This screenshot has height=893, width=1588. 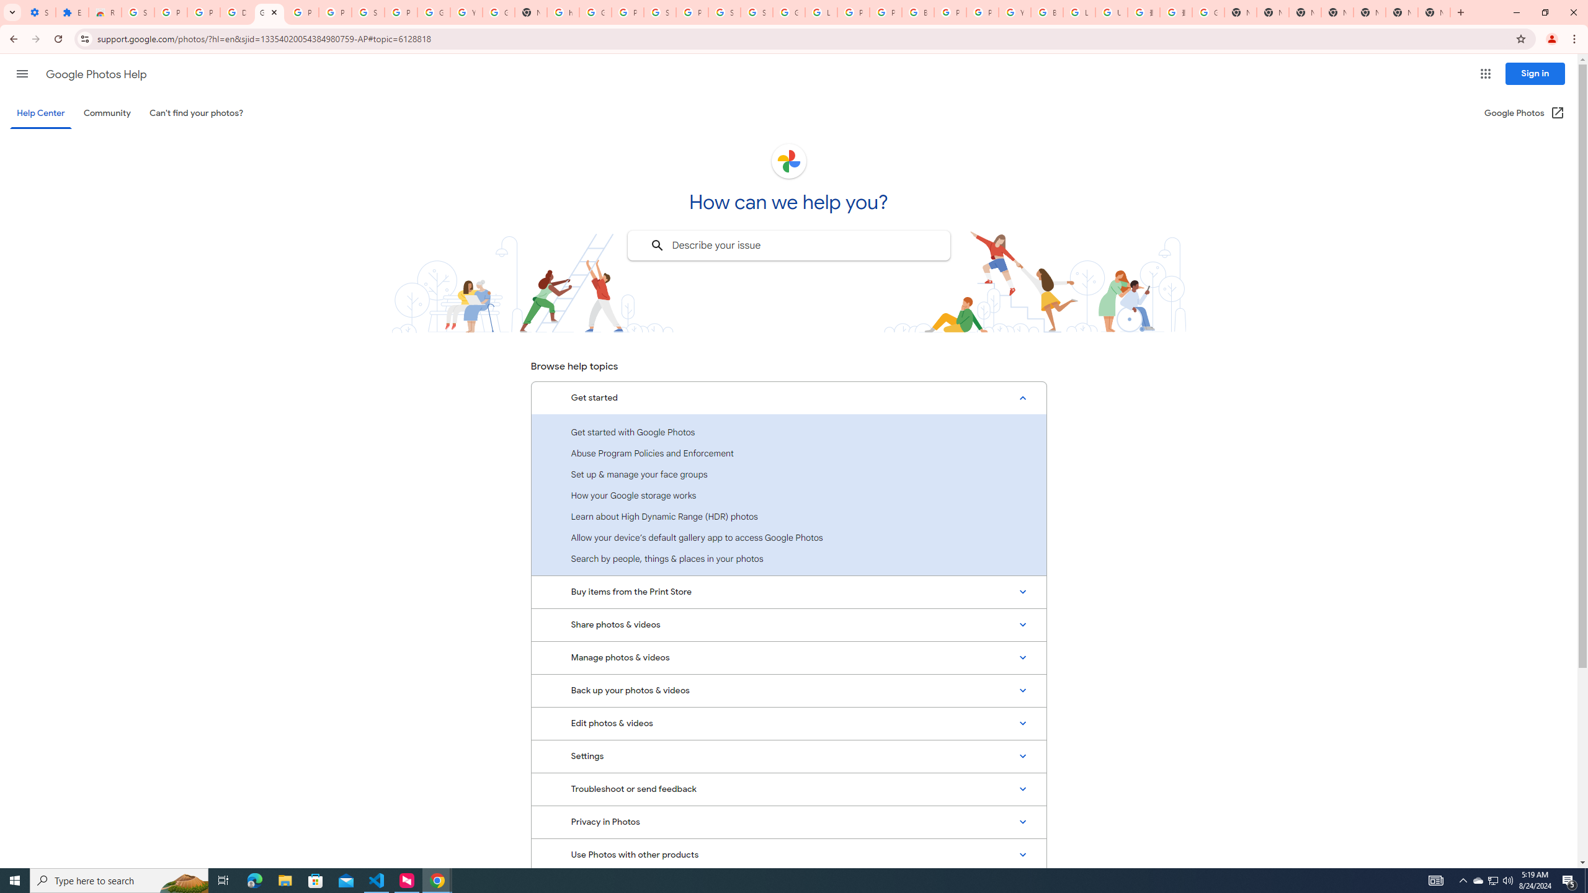 What do you see at coordinates (788, 625) in the screenshot?
I see `Share photos & videos` at bounding box center [788, 625].